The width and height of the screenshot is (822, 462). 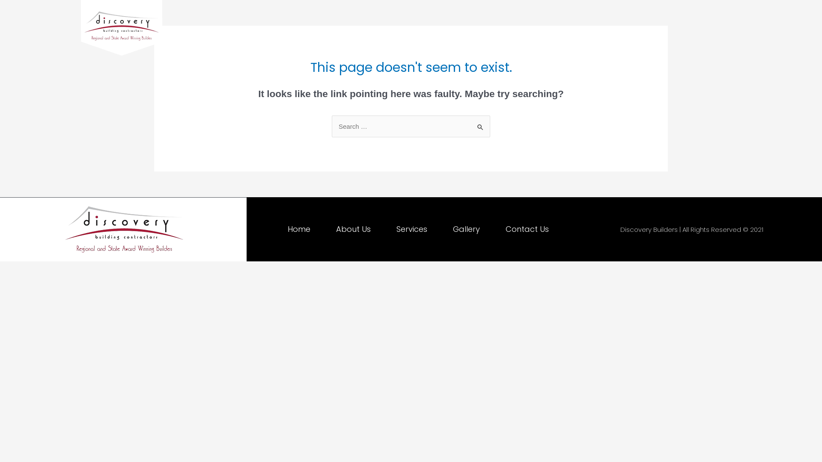 What do you see at coordinates (354, 229) in the screenshot?
I see `About Us` at bounding box center [354, 229].